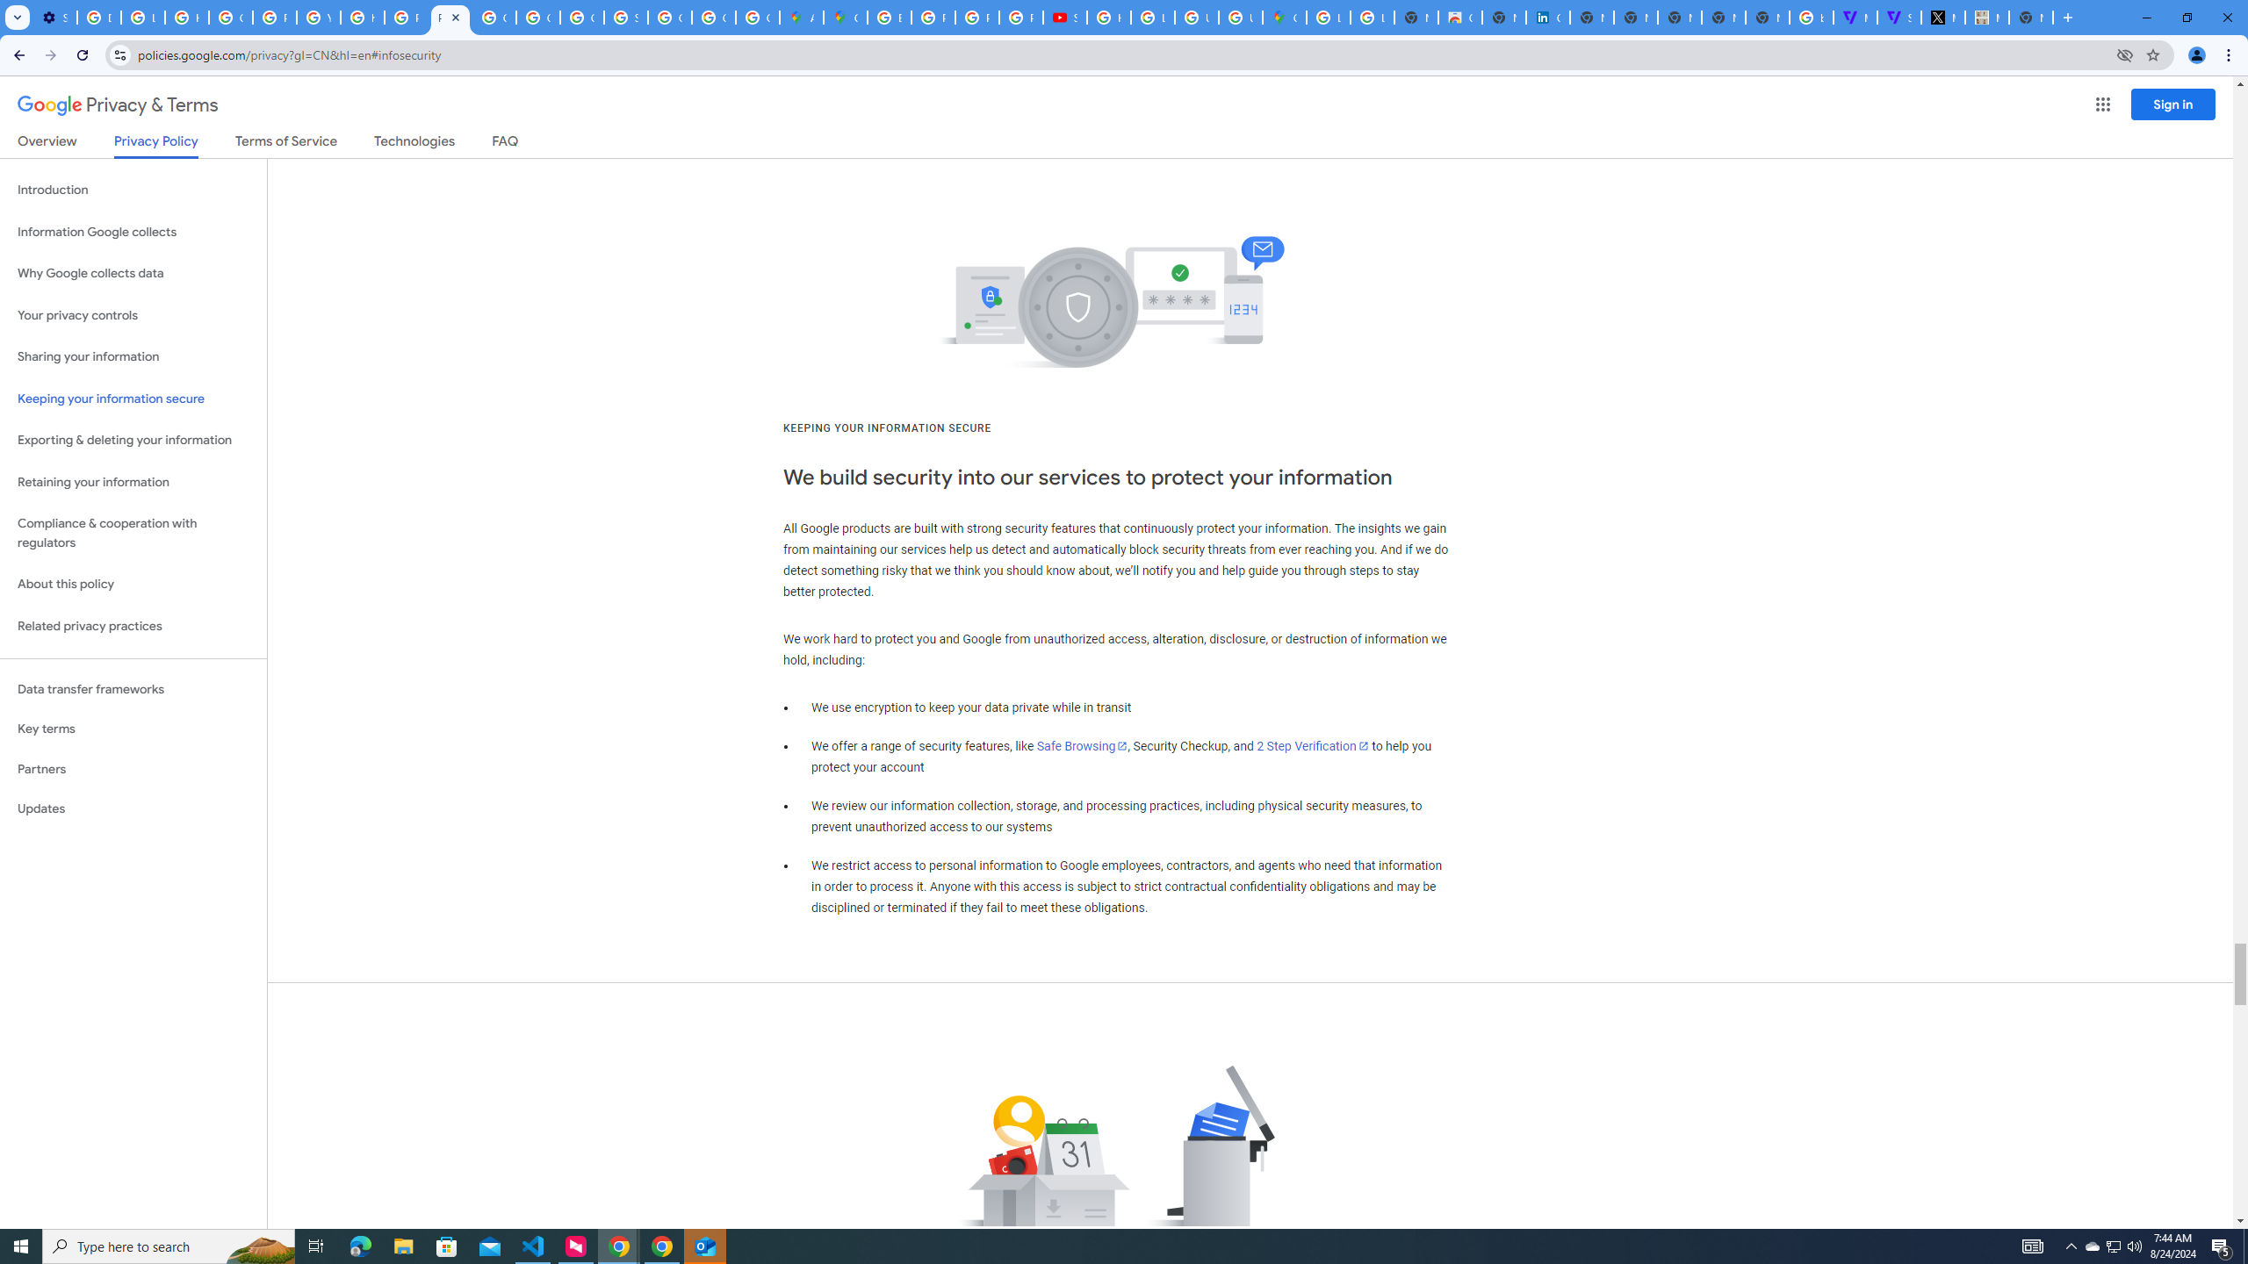 The image size is (2248, 1264). Describe the element at coordinates (625, 18) in the screenshot. I see `Sign in - Google Accounts` at that location.